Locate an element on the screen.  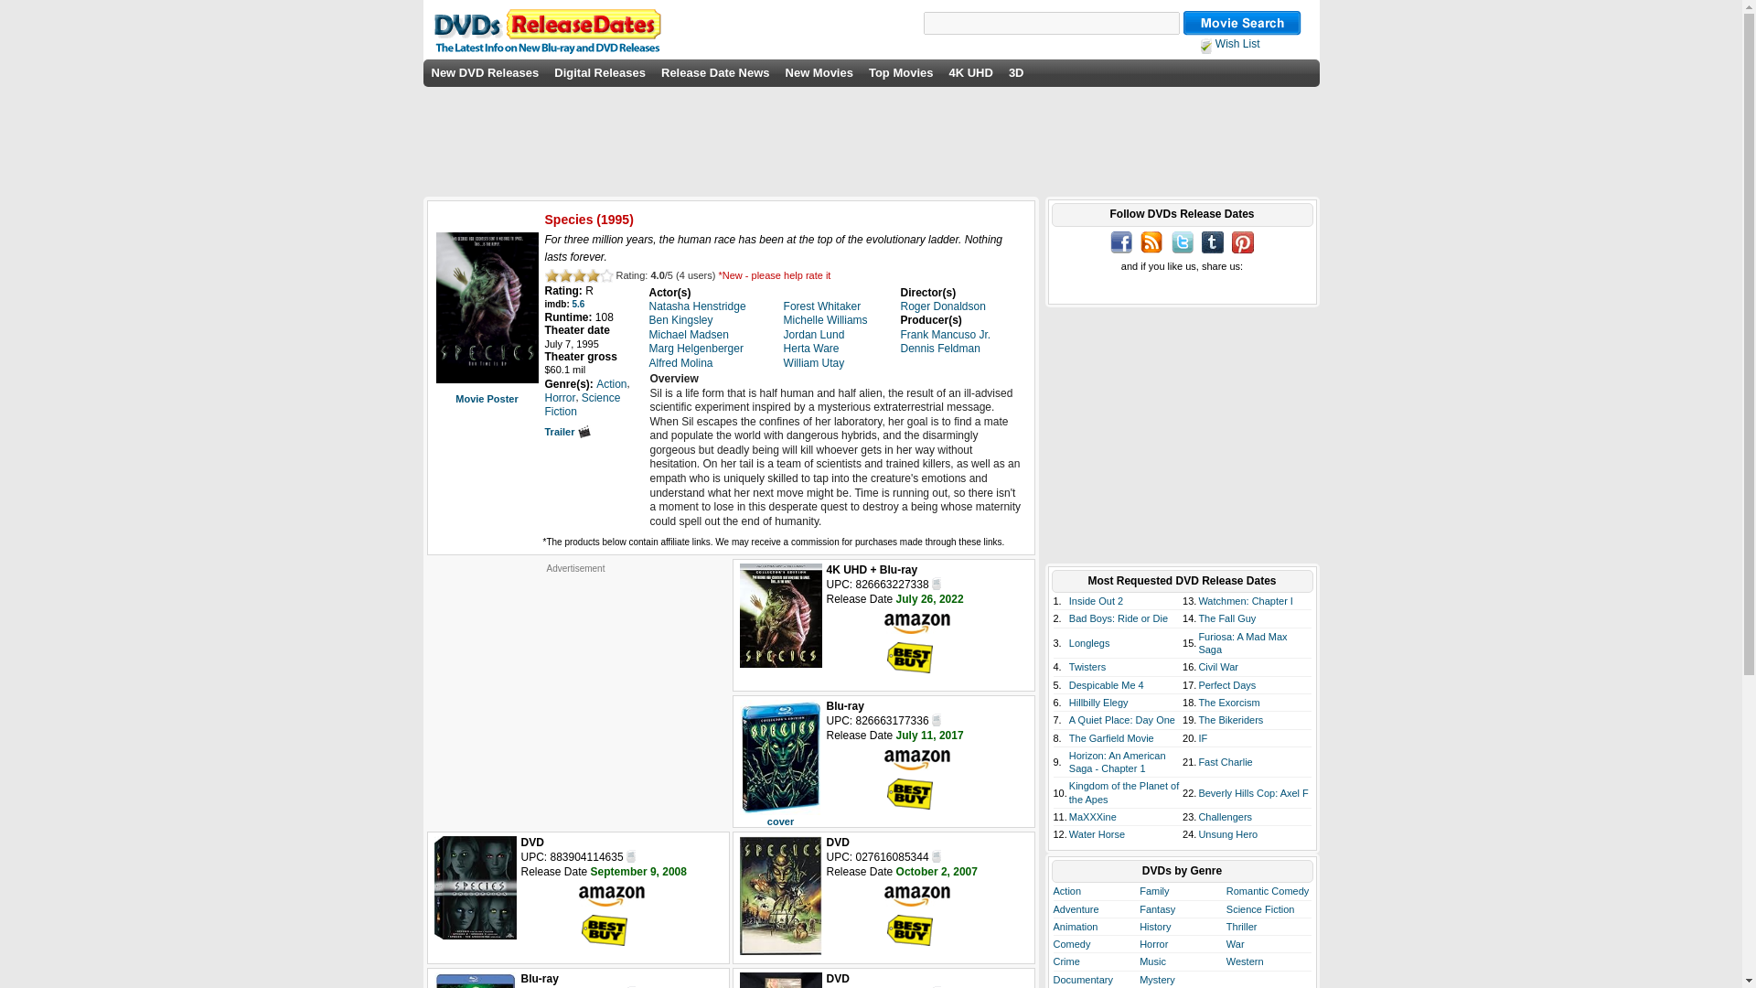
Roger Donaldson is located at coordinates (942, 306).